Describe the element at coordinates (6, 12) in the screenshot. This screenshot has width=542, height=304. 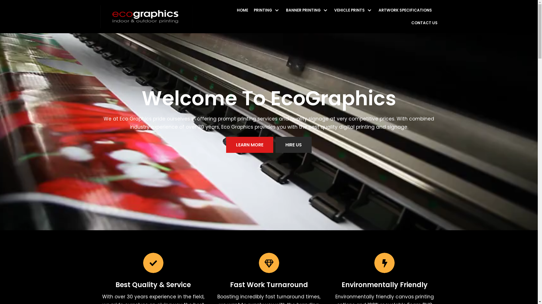
I see `Skip to content` at that location.